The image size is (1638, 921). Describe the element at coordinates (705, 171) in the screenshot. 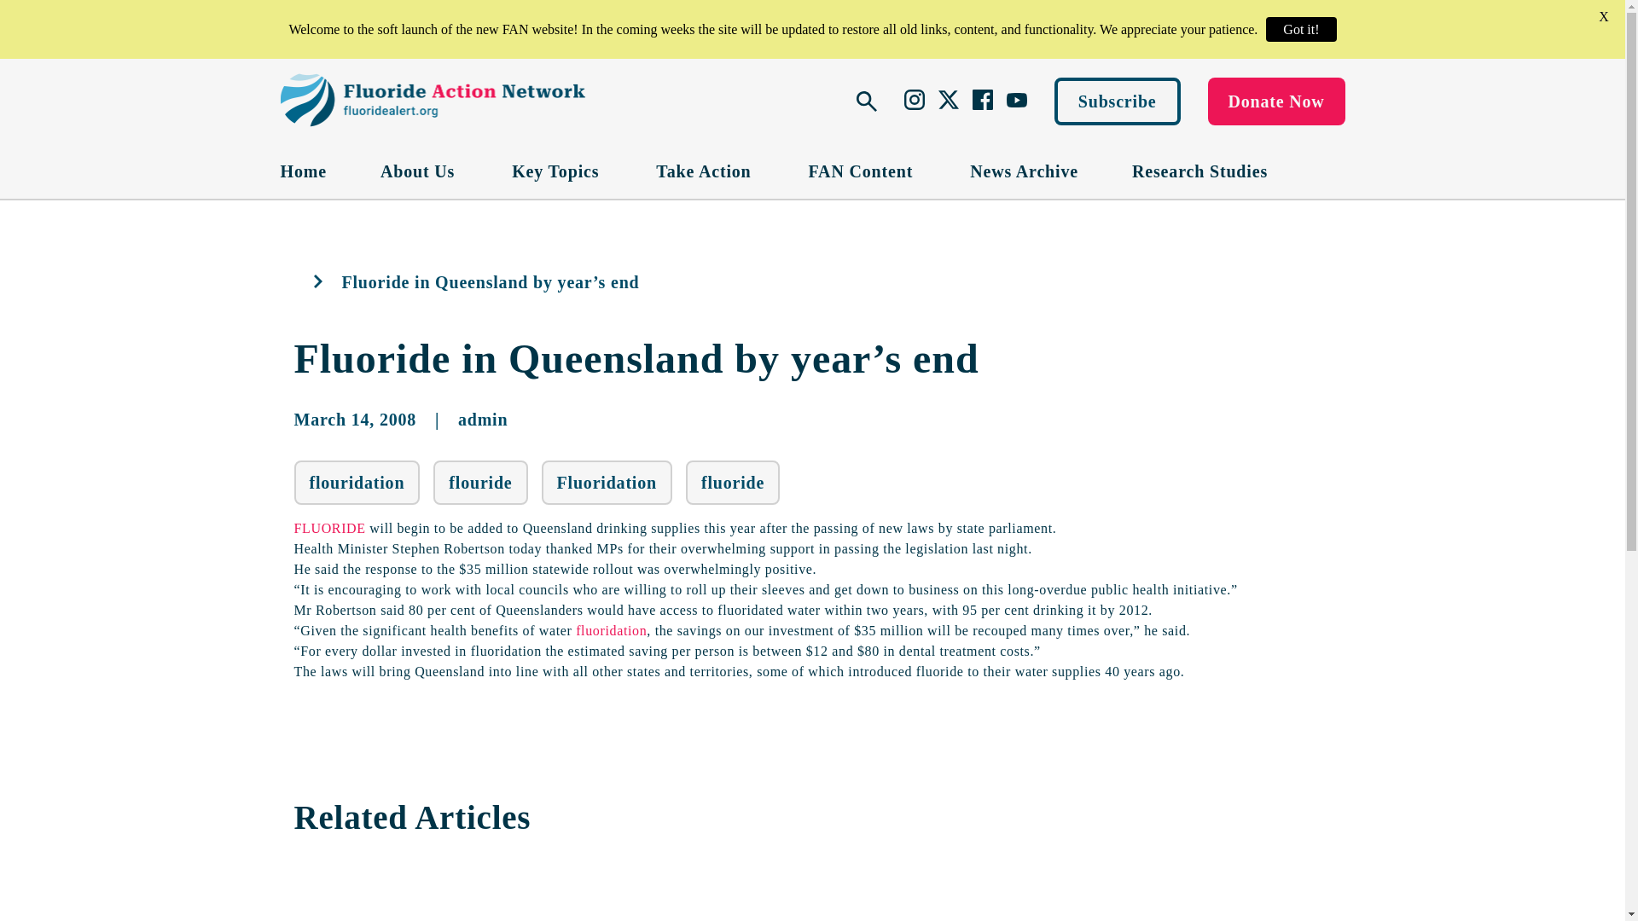

I see `Take Action` at that location.